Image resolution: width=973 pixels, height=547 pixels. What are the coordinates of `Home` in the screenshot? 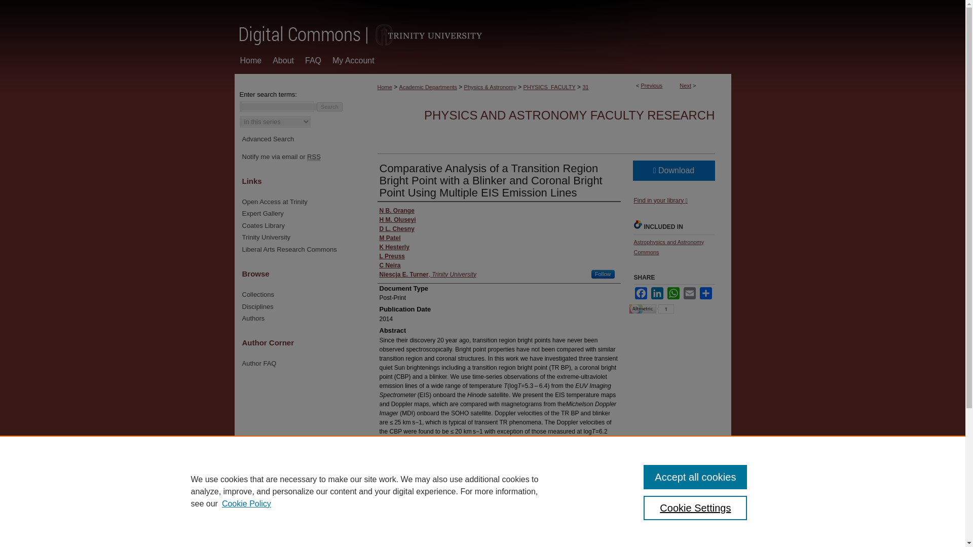 It's located at (250, 60).